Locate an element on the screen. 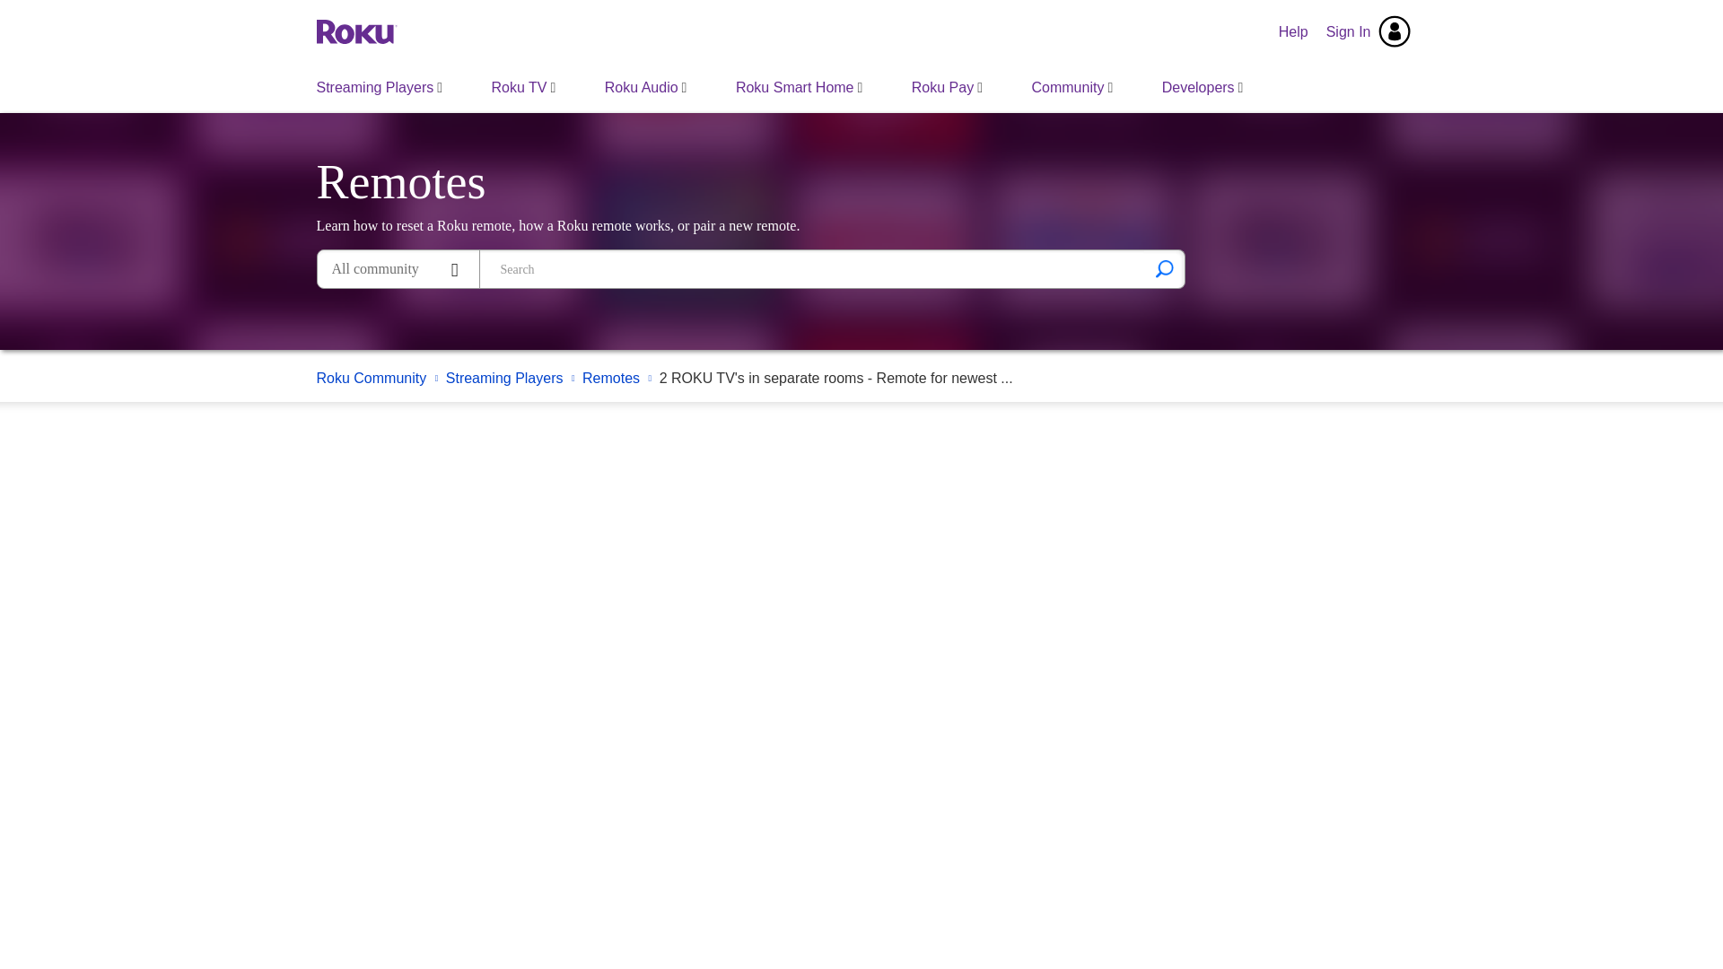 Image resolution: width=1723 pixels, height=969 pixels. Community is located at coordinates (1071, 87).